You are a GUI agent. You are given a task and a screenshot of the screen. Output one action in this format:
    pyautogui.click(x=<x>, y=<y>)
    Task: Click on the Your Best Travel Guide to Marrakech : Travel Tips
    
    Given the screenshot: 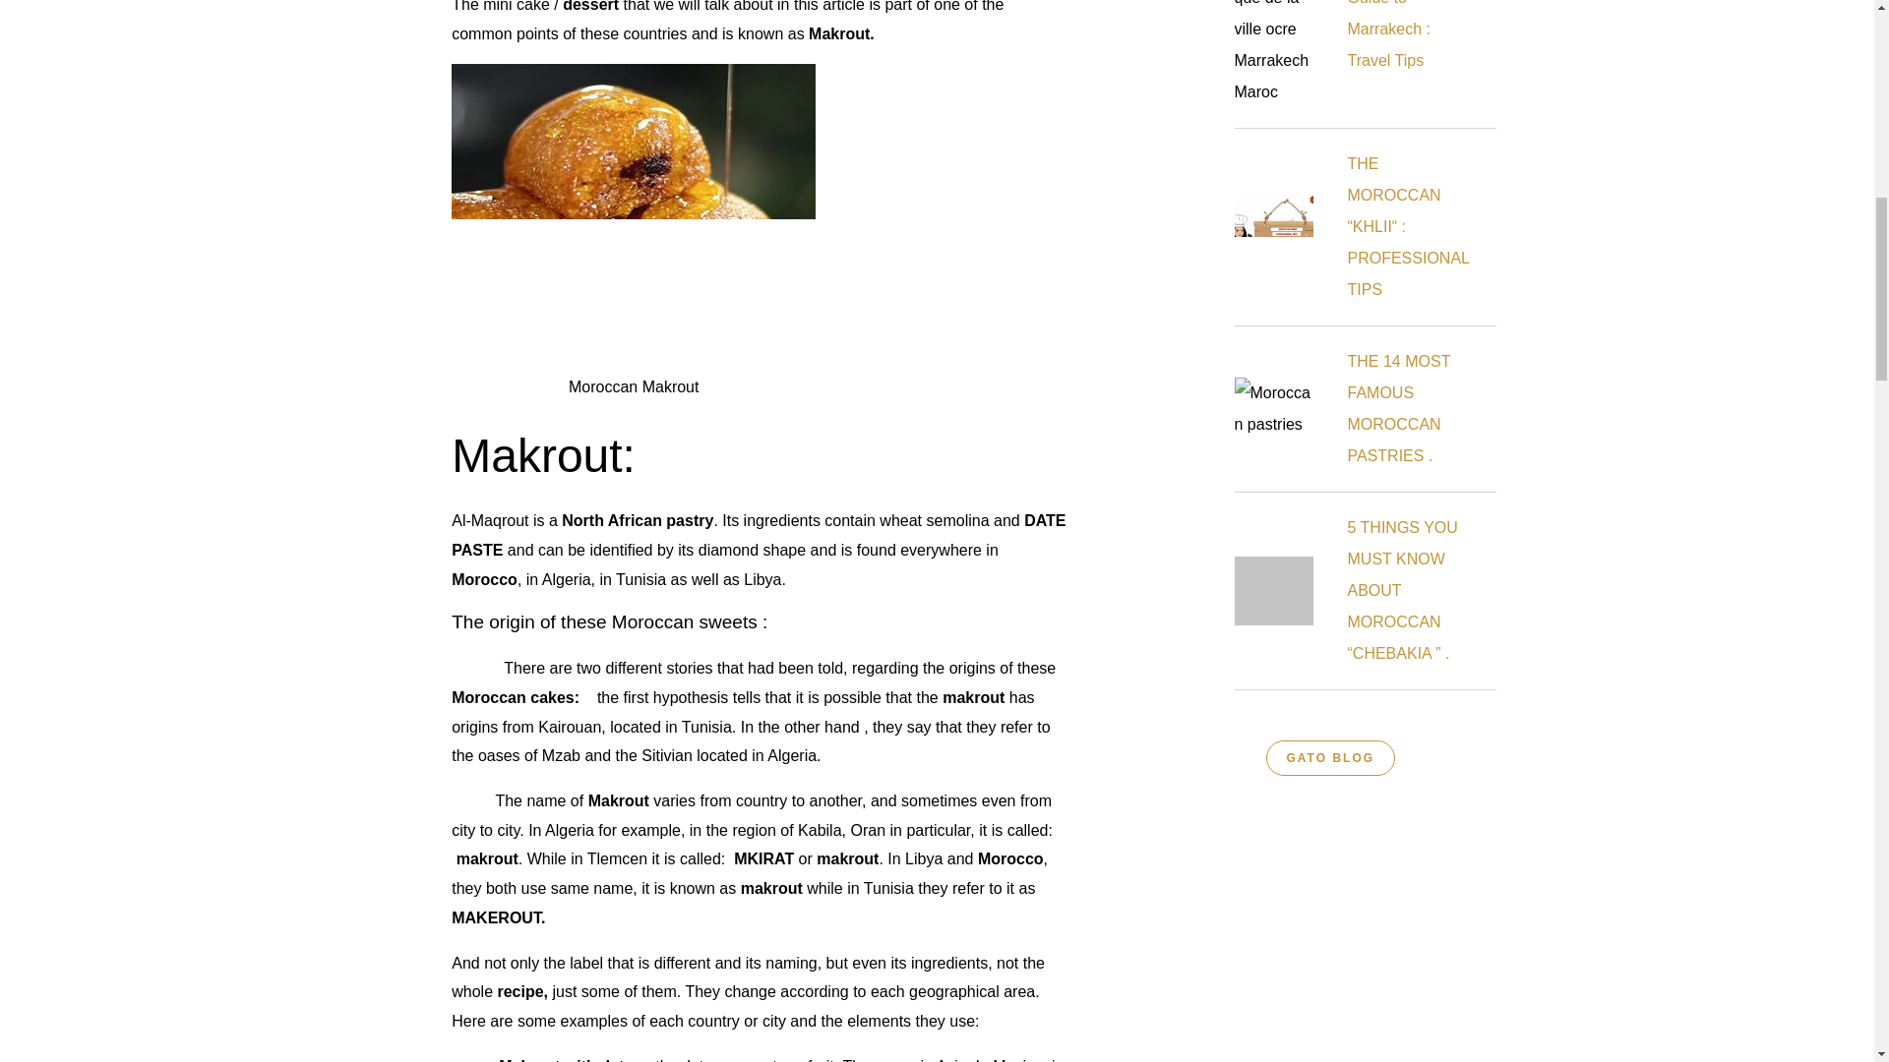 What is the action you would take?
    pyautogui.click(x=1405, y=34)
    